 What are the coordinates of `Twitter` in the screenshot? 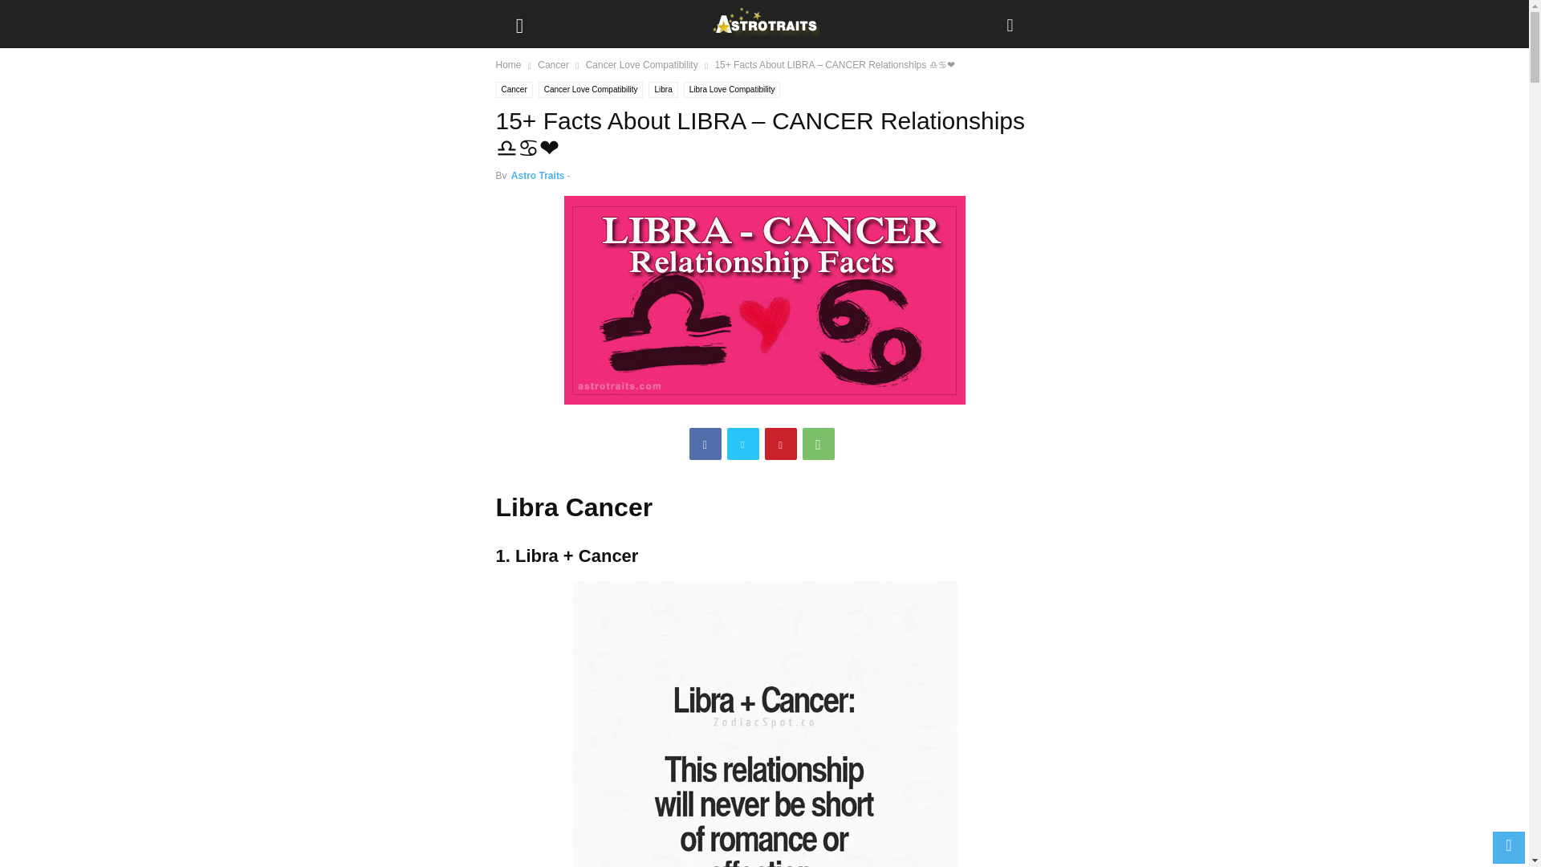 It's located at (743, 444).